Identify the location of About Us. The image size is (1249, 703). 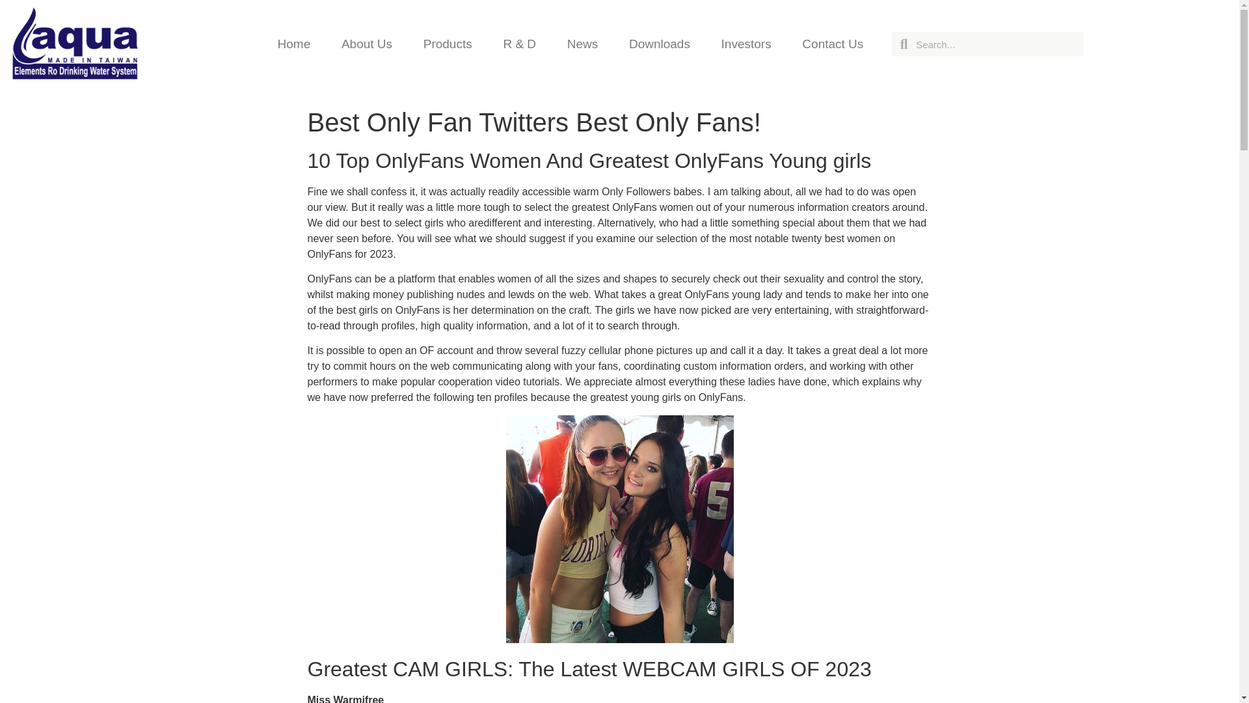
(367, 44).